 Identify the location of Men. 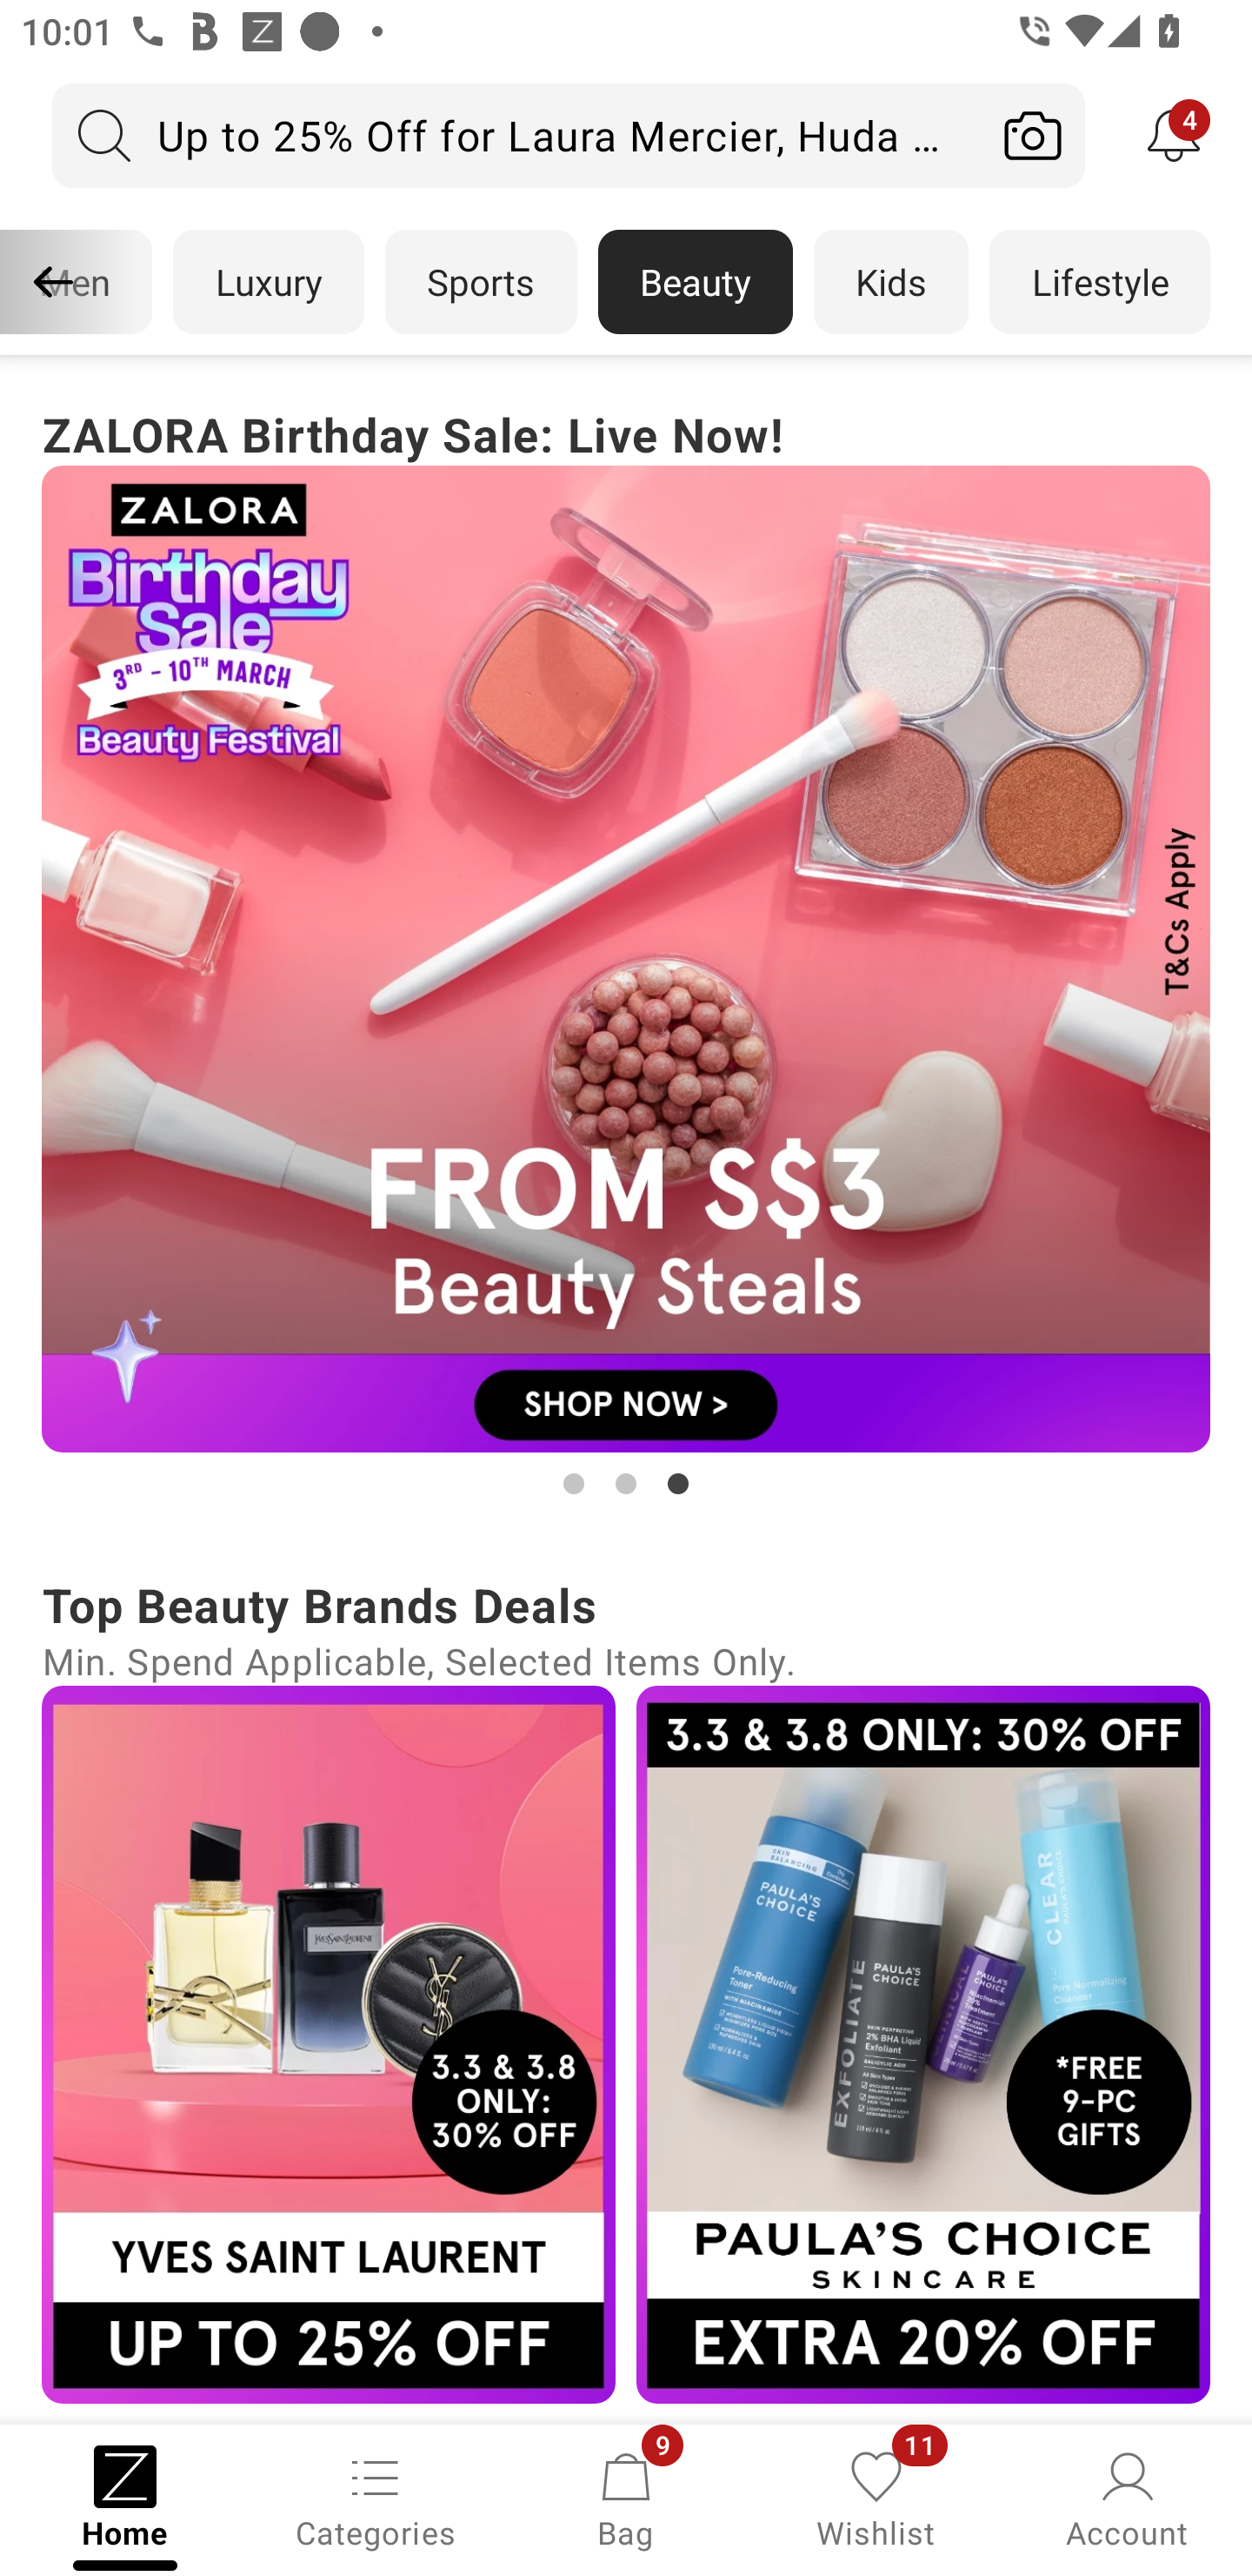
(77, 282).